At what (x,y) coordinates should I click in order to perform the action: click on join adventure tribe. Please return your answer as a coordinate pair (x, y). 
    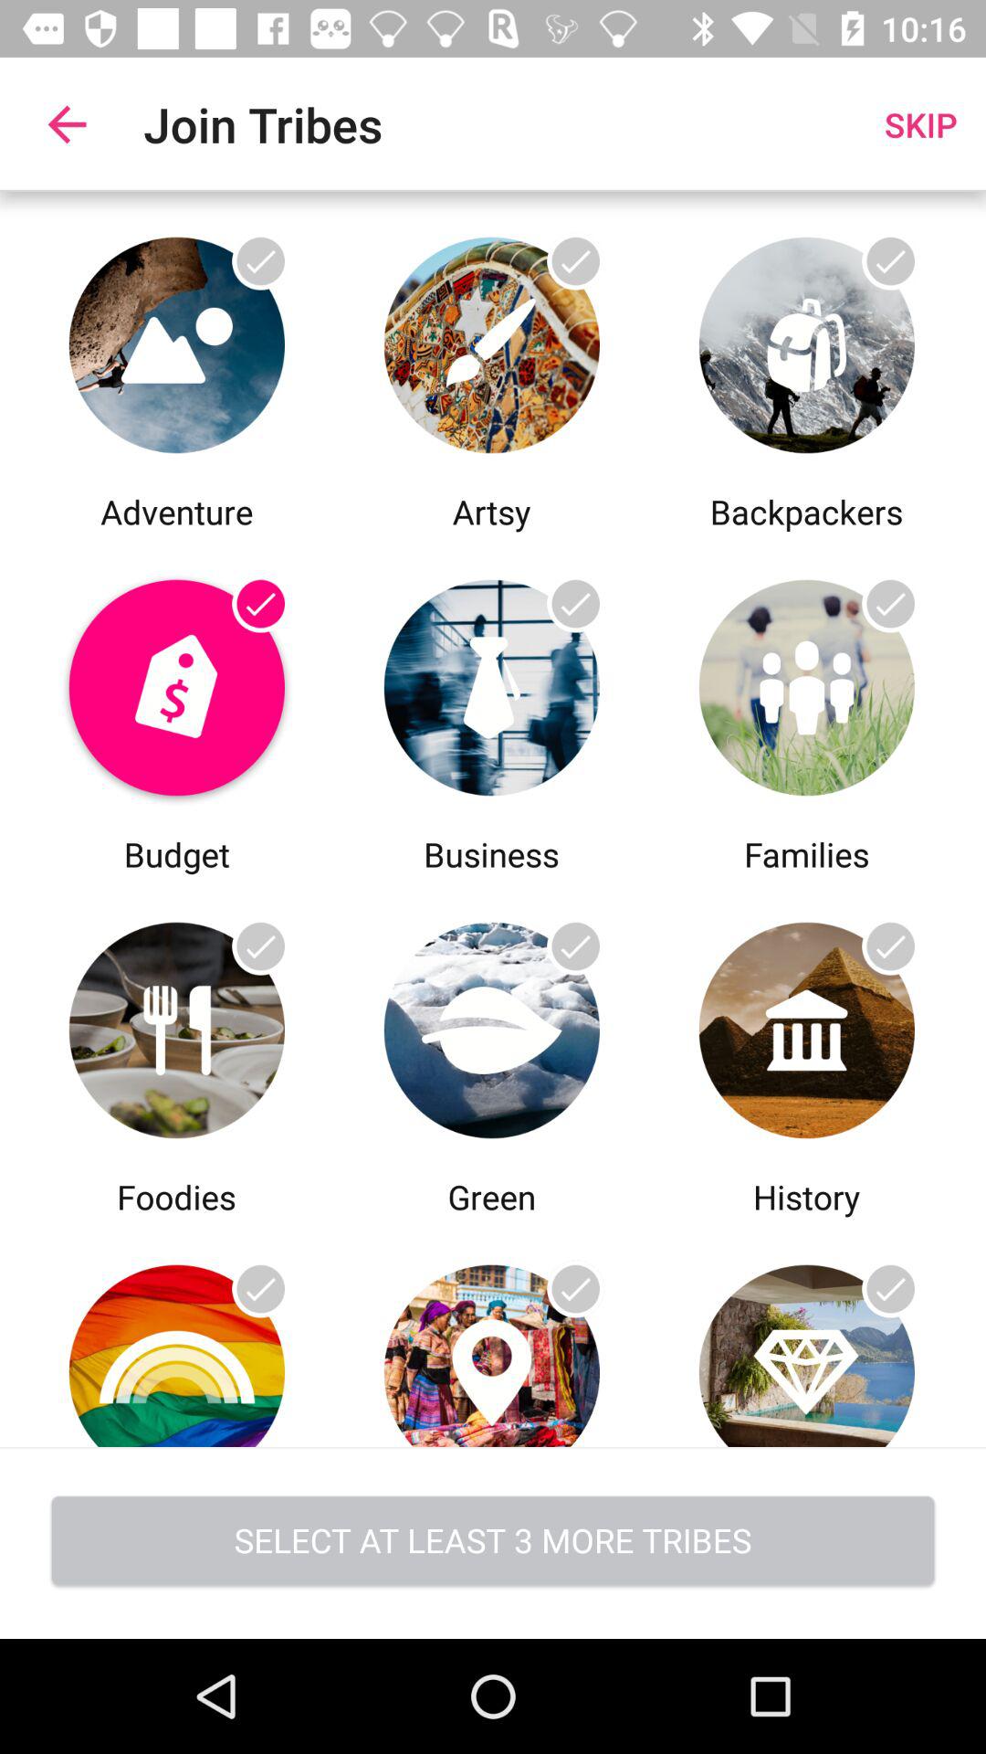
    Looking at the image, I should click on (177, 340).